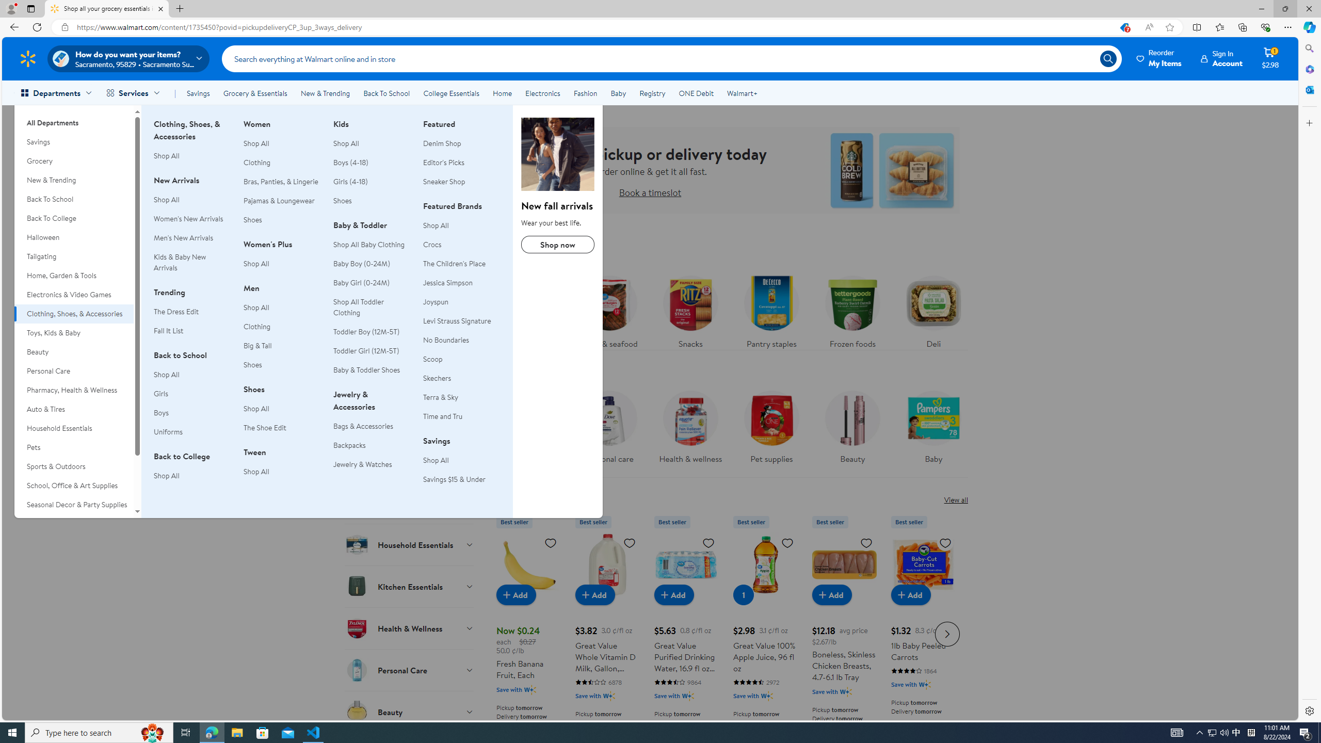 This screenshot has height=743, width=1321. Describe the element at coordinates (461, 416) in the screenshot. I see `Time and Tru` at that location.